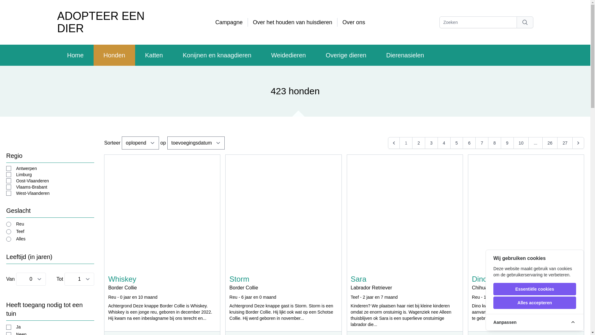 This screenshot has width=595, height=335. What do you see at coordinates (405, 55) in the screenshot?
I see `Dierenasielen` at bounding box center [405, 55].